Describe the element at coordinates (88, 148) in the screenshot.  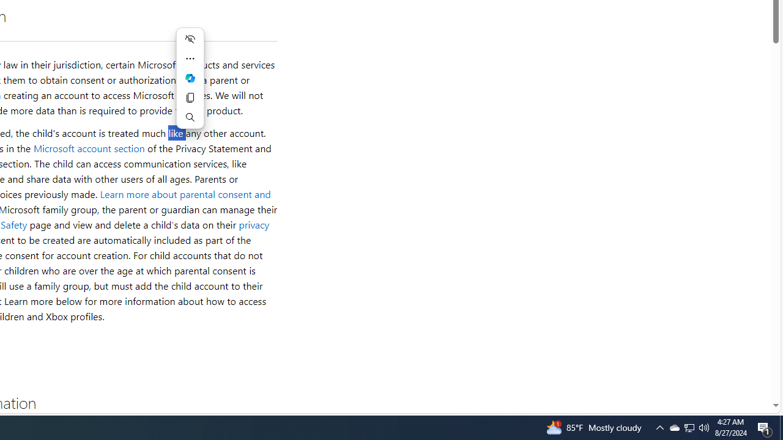
I see `Microsoft account section` at that location.